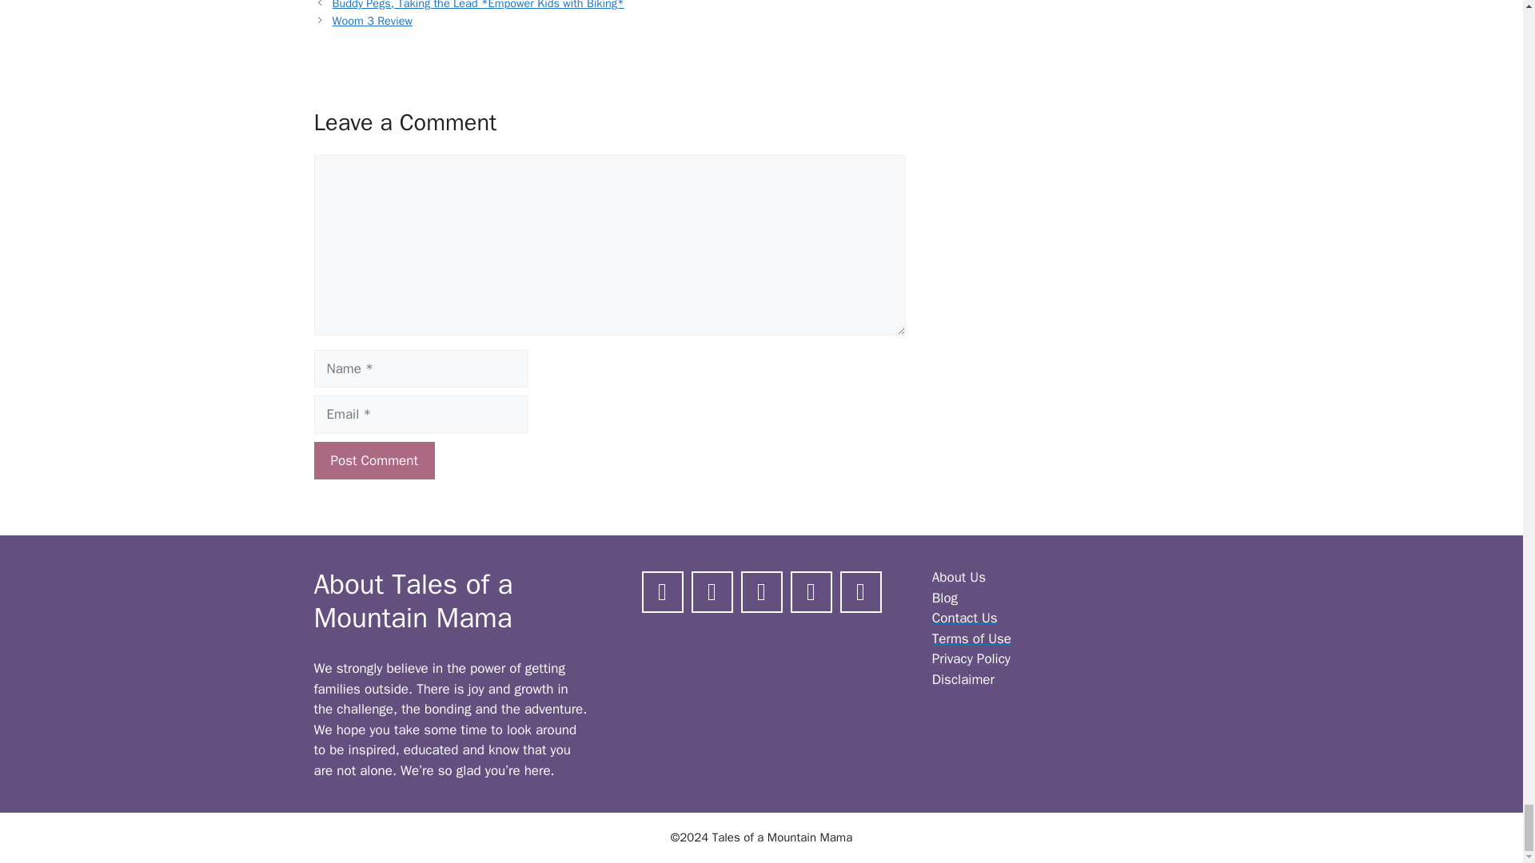 This screenshot has height=863, width=1535. I want to click on Facebook, so click(663, 590).